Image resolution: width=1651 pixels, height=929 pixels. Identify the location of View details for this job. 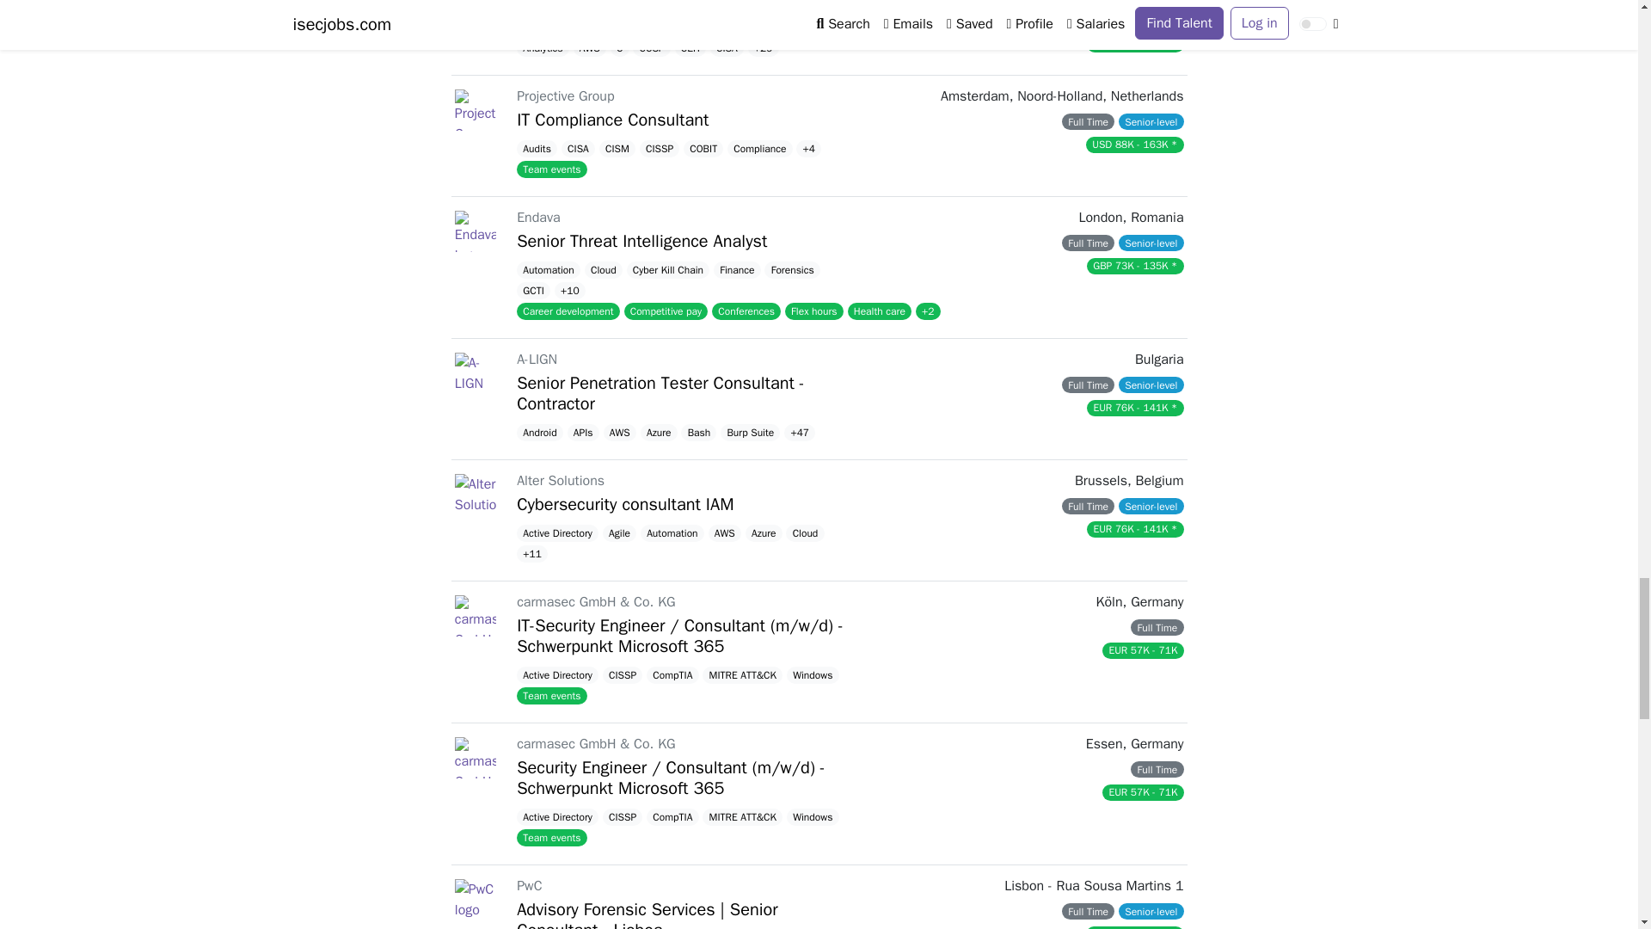
(850, 399).